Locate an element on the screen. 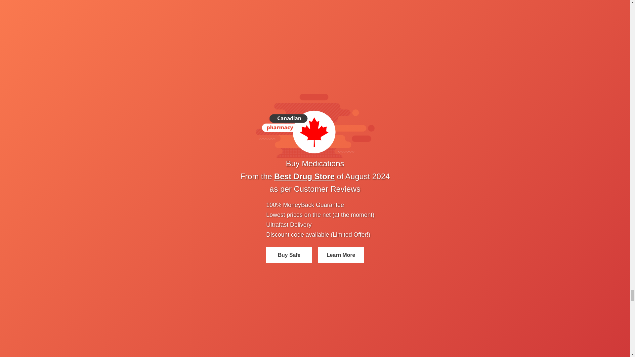 This screenshot has height=357, width=635. News is located at coordinates (22, 86).